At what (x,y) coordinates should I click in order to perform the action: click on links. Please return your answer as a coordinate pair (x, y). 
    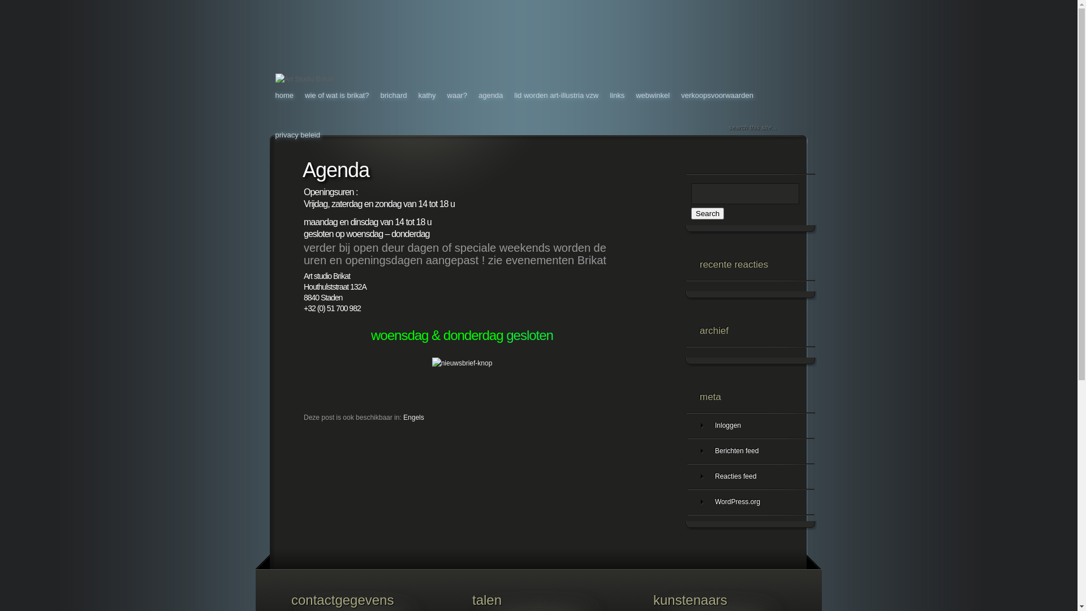
    Looking at the image, I should click on (617, 95).